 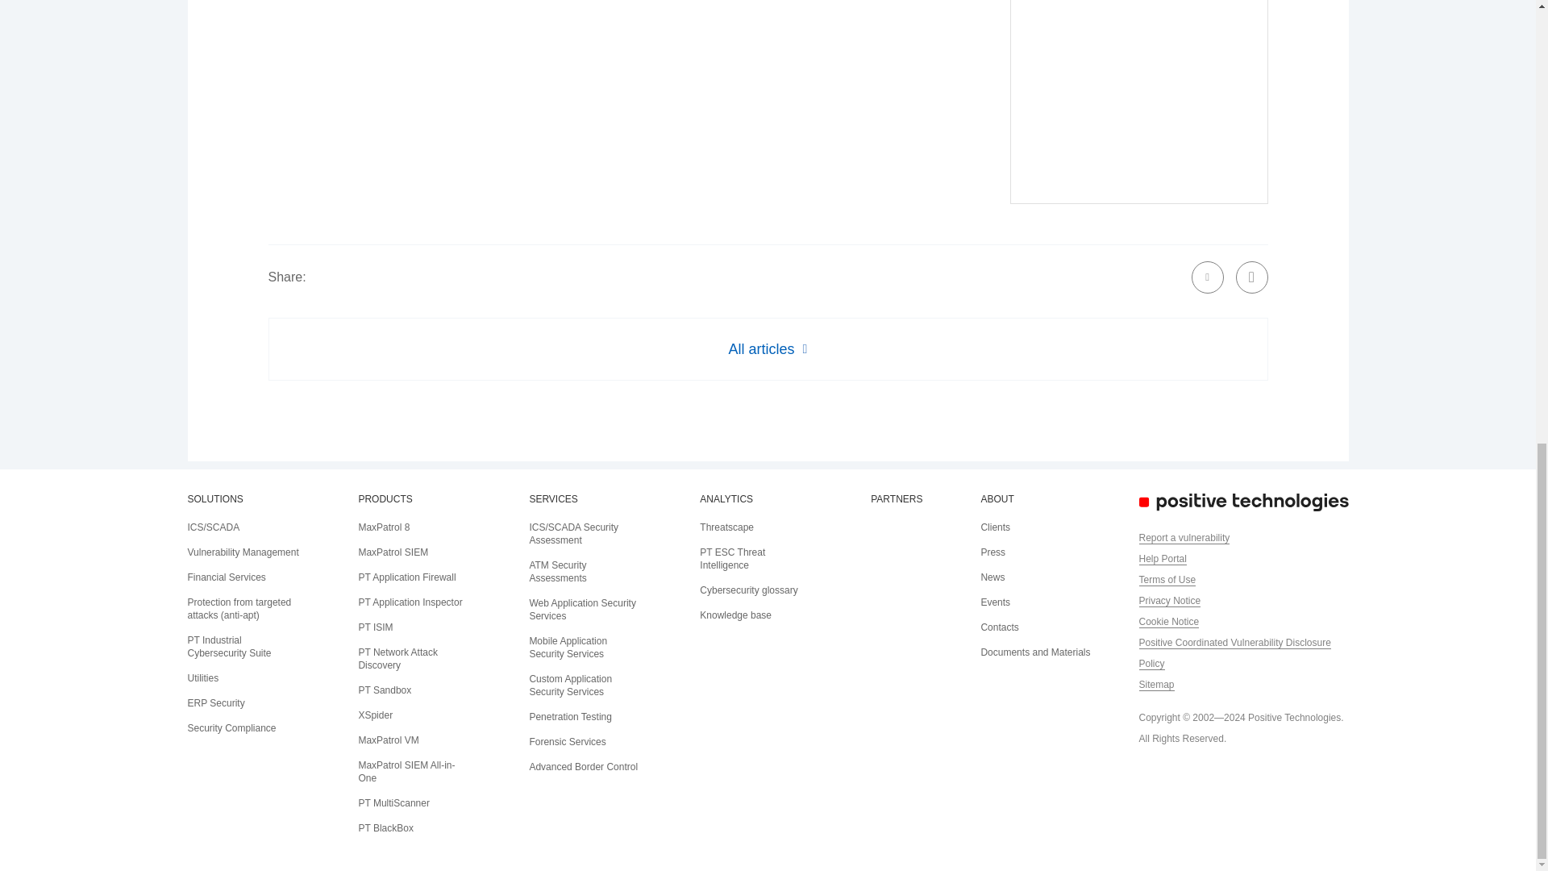 I want to click on PRODUCTS, so click(x=384, y=499).